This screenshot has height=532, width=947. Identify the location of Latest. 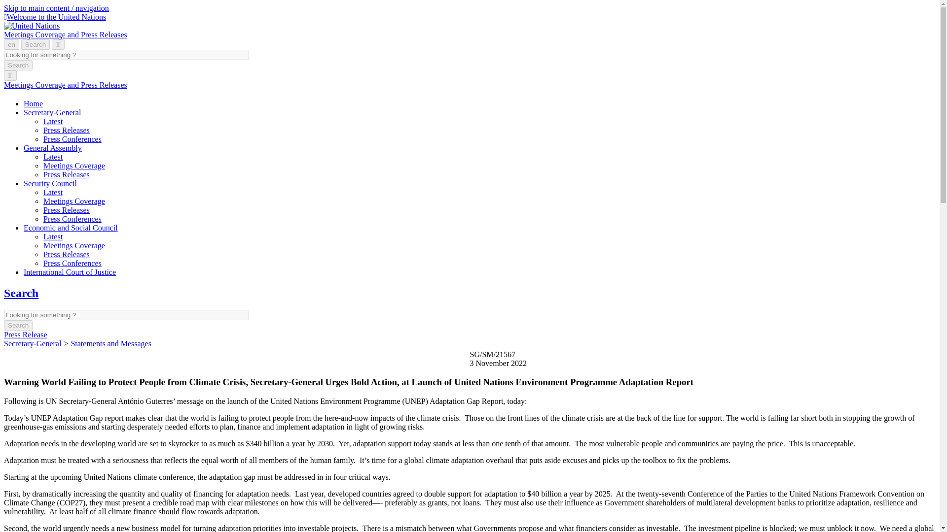
(53, 192).